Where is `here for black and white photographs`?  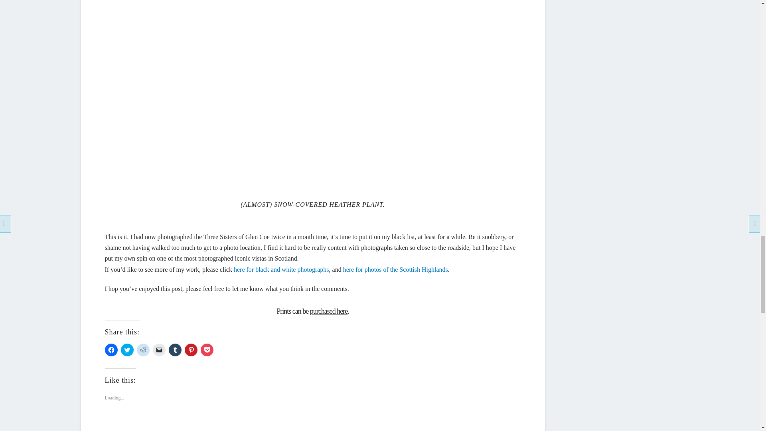 here for black and white photographs is located at coordinates (281, 269).